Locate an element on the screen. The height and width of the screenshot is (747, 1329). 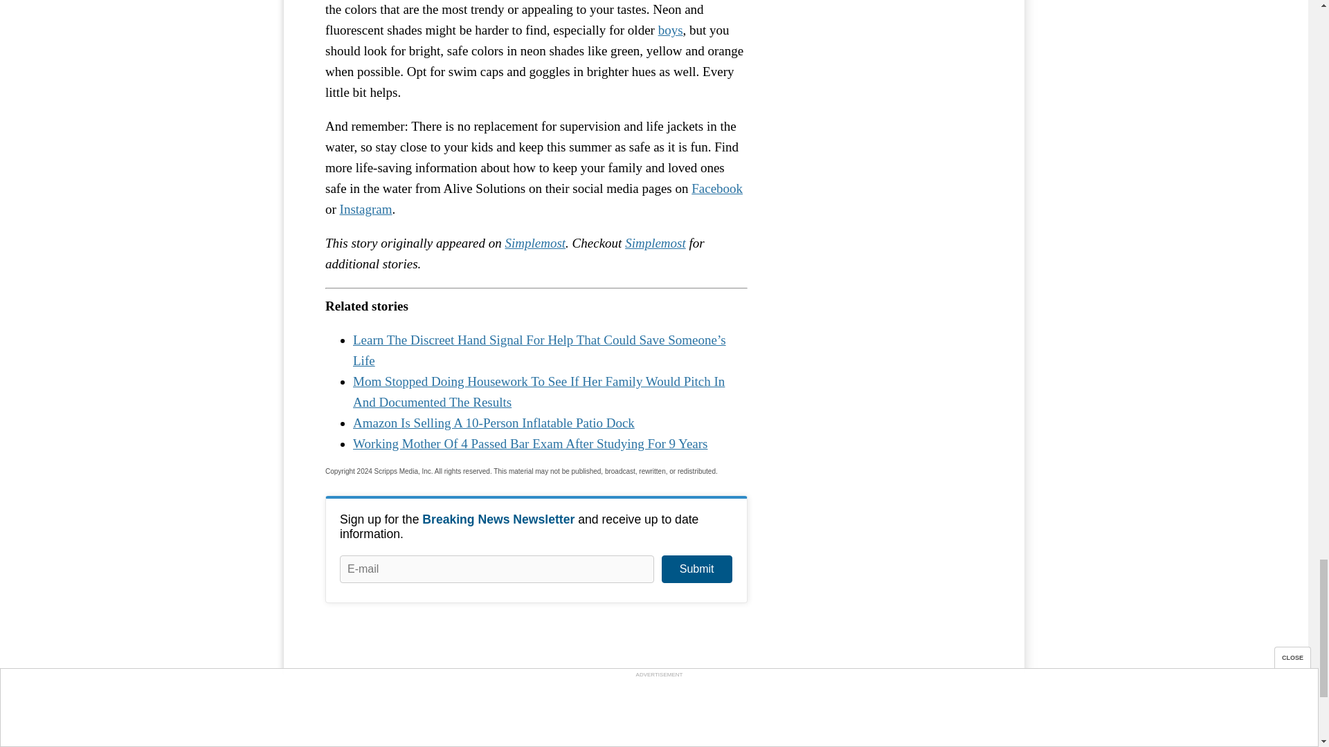
Submit is located at coordinates (696, 569).